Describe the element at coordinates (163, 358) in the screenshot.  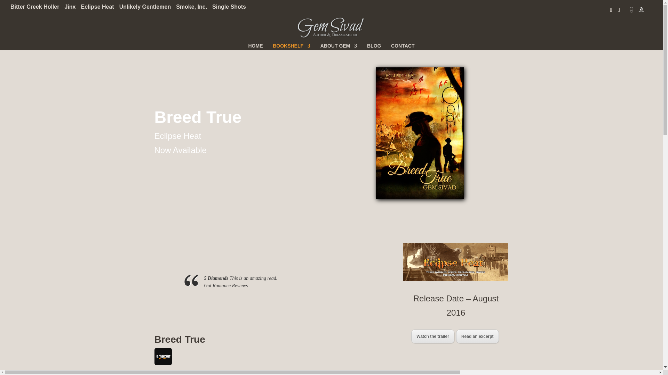
I see `Pre-Order Breed True` at that location.